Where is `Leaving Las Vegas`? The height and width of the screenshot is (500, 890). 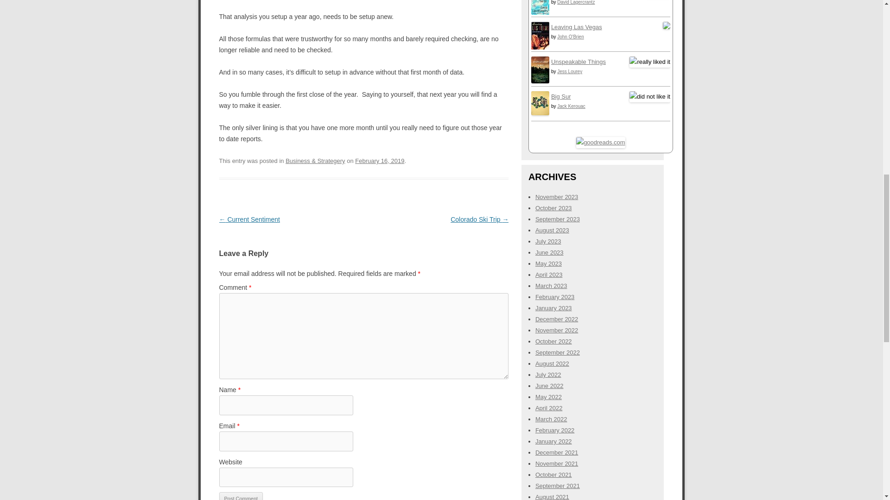
Leaving Las Vegas is located at coordinates (540, 48).